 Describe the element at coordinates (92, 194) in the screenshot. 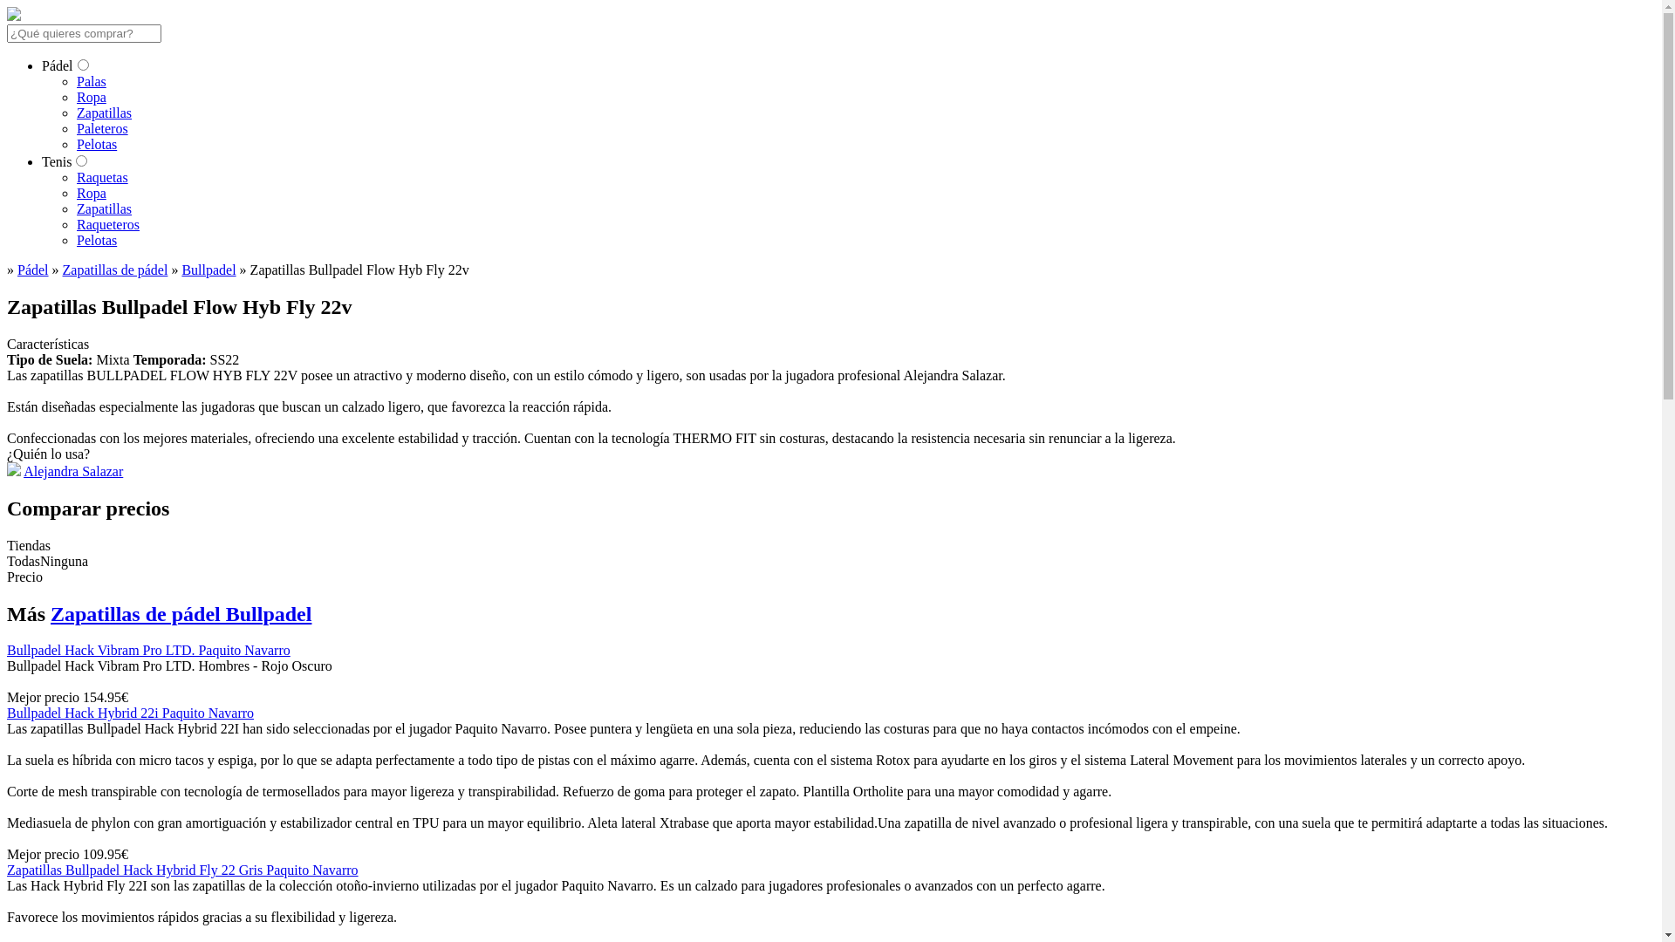

I see `Ropa` at that location.